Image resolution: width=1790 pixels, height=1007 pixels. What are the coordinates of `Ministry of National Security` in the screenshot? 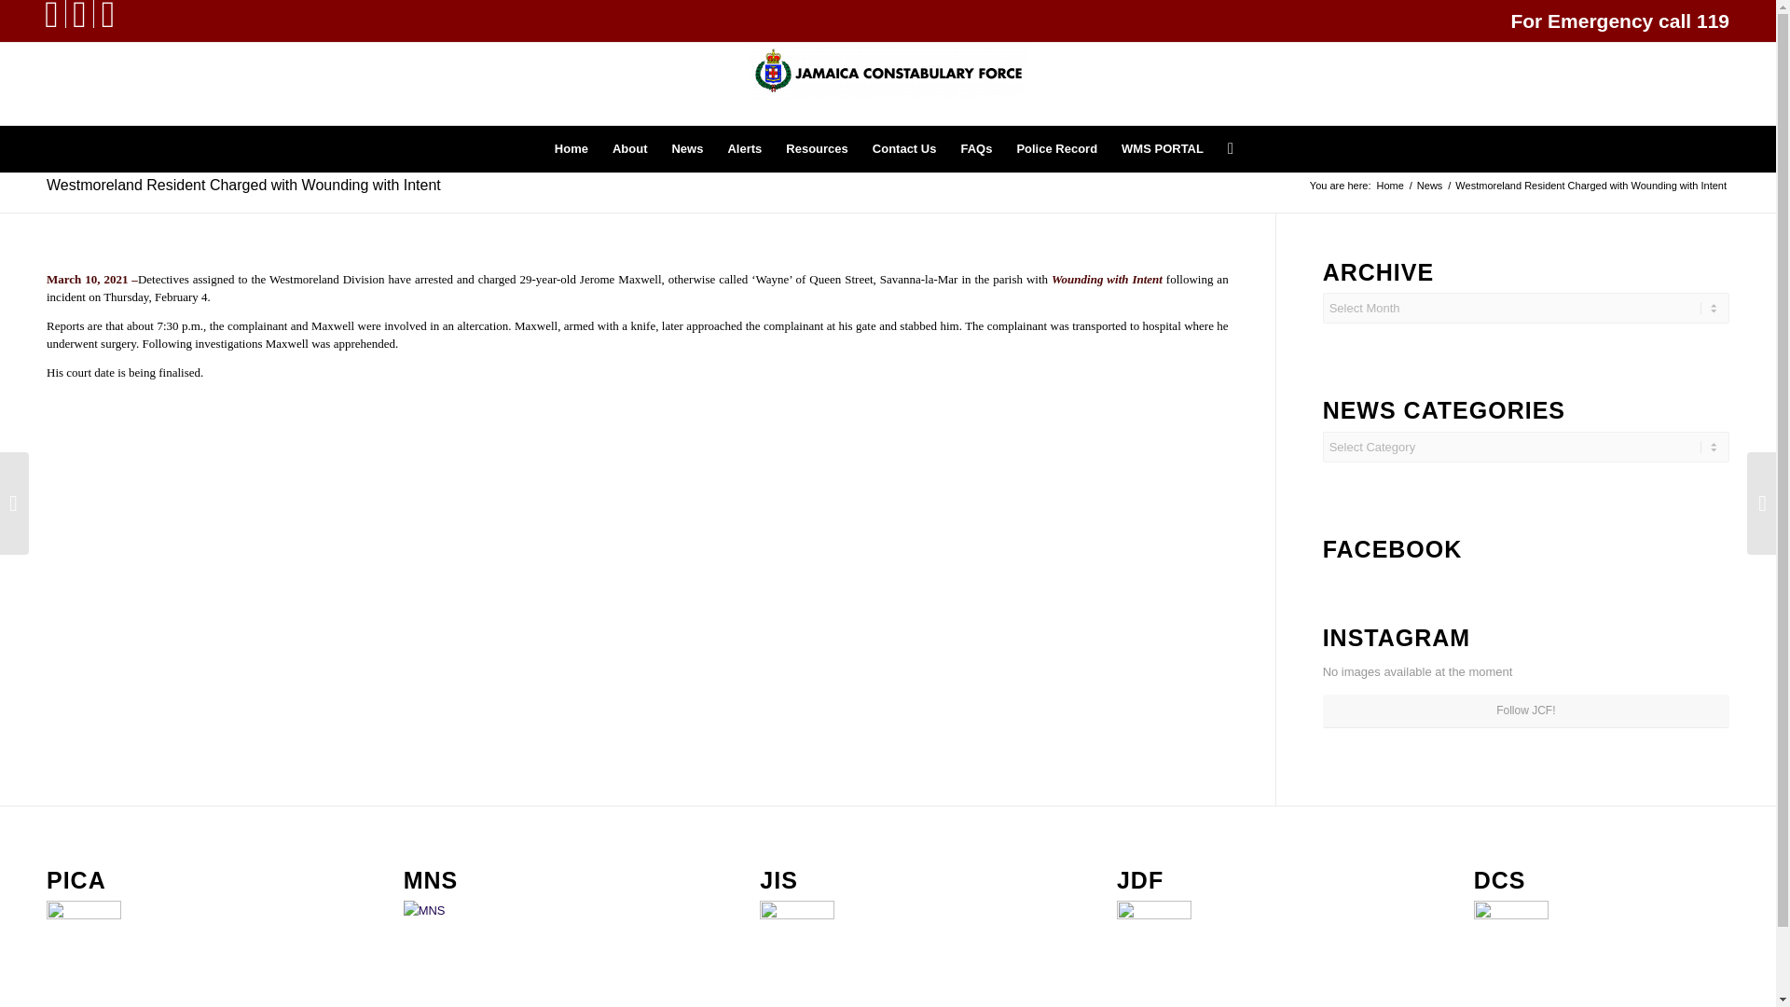 It's located at (440, 938).